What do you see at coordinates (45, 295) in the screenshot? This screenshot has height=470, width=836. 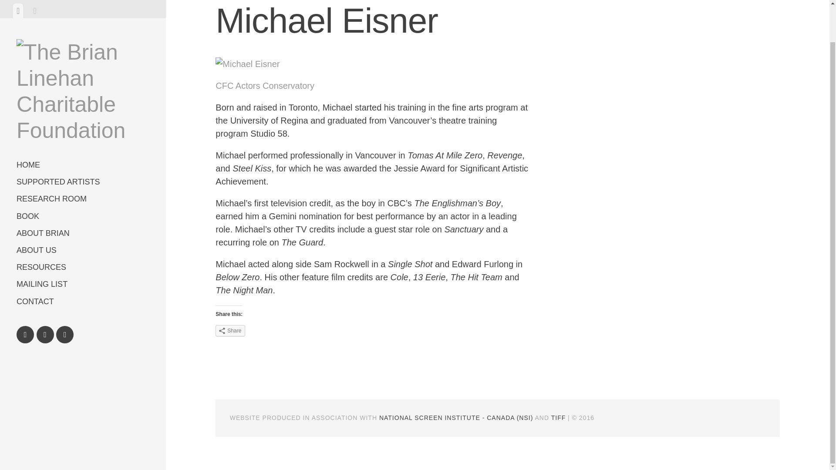 I see `Twitter` at bounding box center [45, 295].